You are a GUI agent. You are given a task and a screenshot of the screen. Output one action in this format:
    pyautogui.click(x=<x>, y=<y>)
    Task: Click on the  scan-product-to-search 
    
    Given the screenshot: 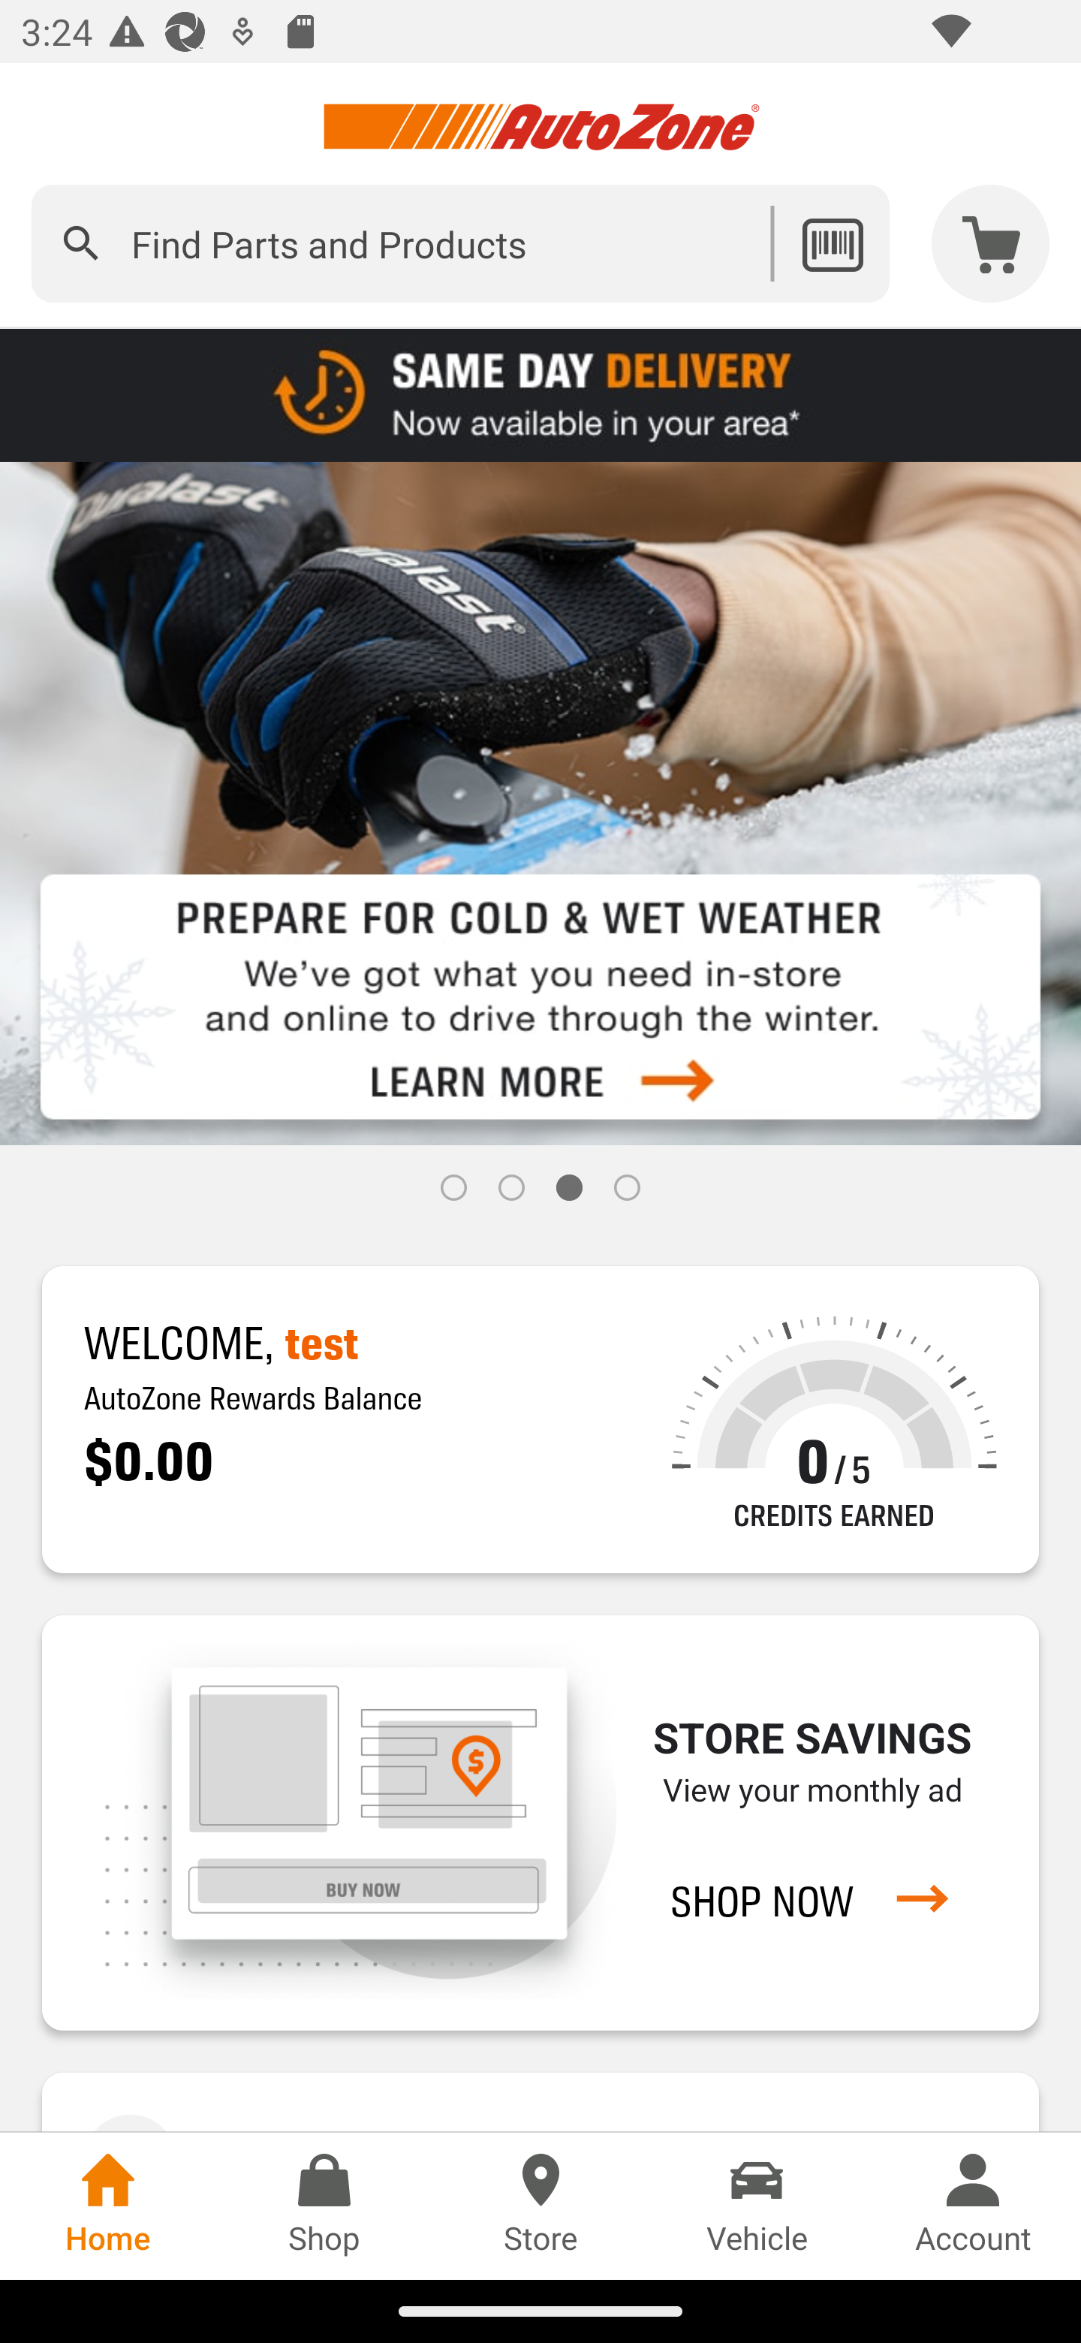 What is the action you would take?
    pyautogui.click(x=832, y=243)
    